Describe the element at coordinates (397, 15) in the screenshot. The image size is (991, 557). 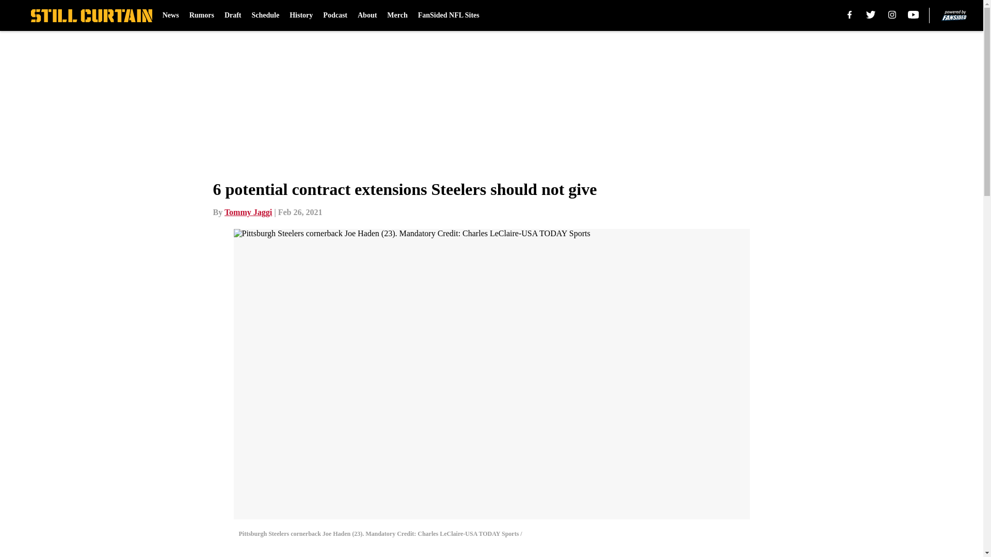
I see `Merch` at that location.